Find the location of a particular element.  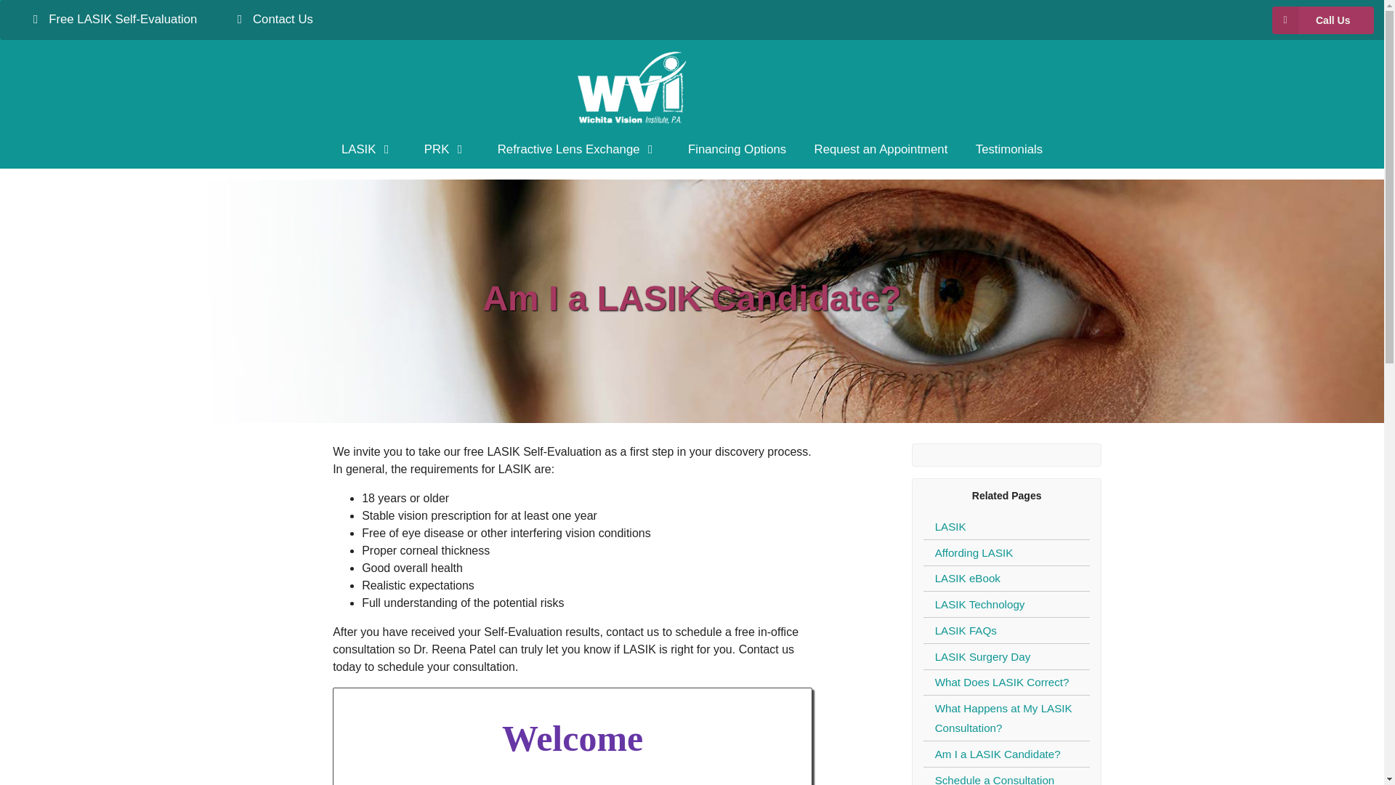

Financing Options is located at coordinates (737, 150).